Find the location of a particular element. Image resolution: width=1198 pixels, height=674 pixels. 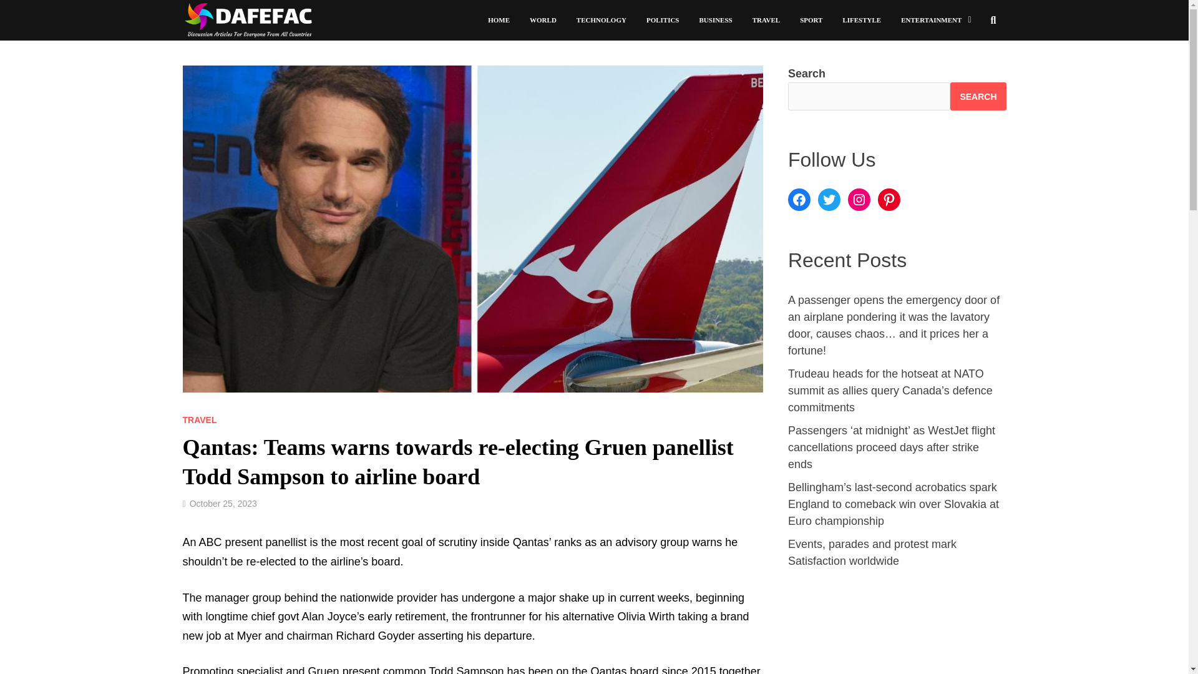

TRAVEL is located at coordinates (766, 20).